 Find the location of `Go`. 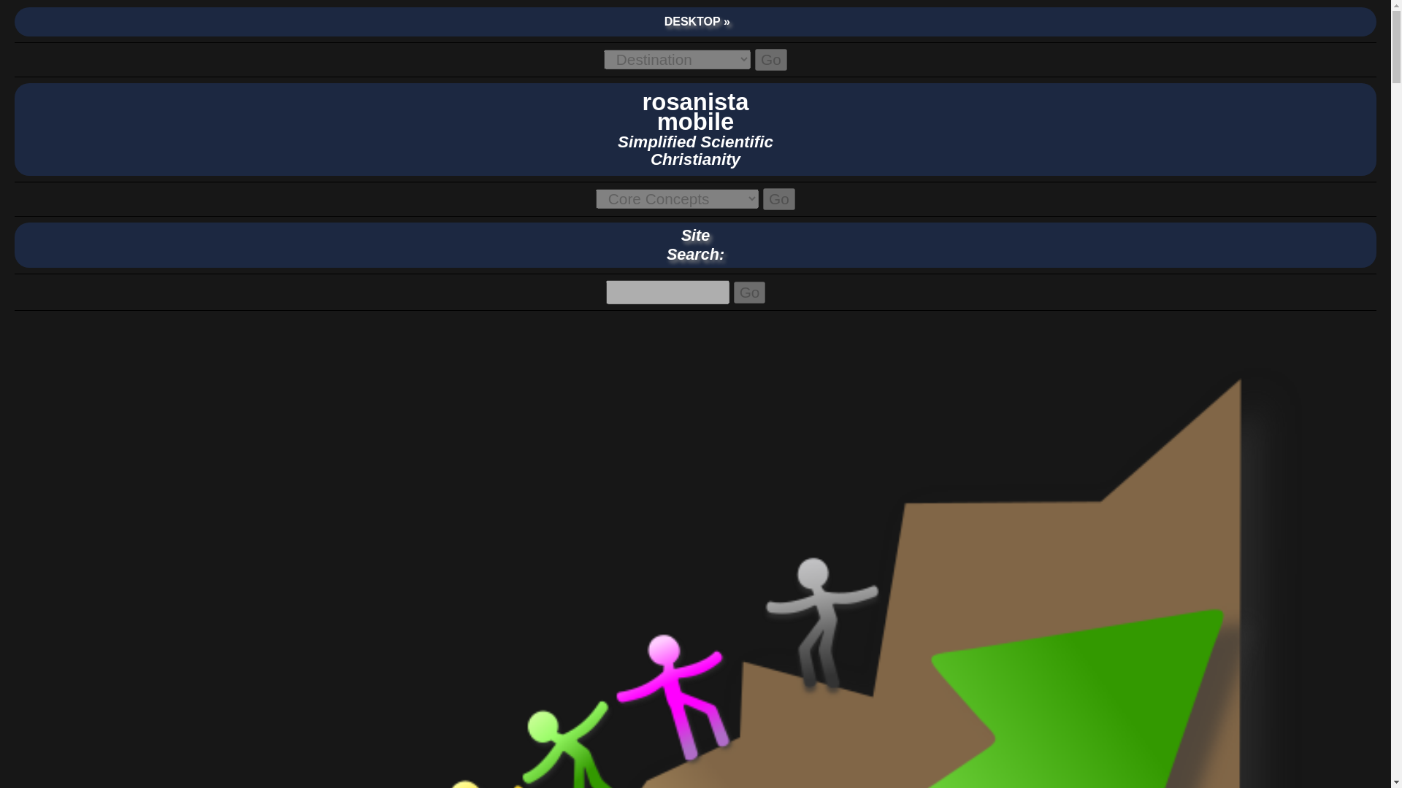

Go is located at coordinates (749, 292).